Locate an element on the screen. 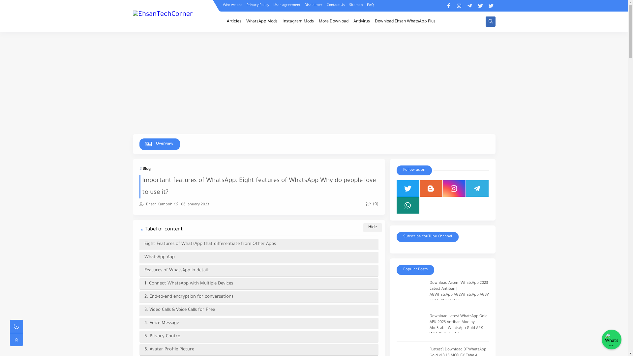  Privacy Policy is located at coordinates (258, 5).